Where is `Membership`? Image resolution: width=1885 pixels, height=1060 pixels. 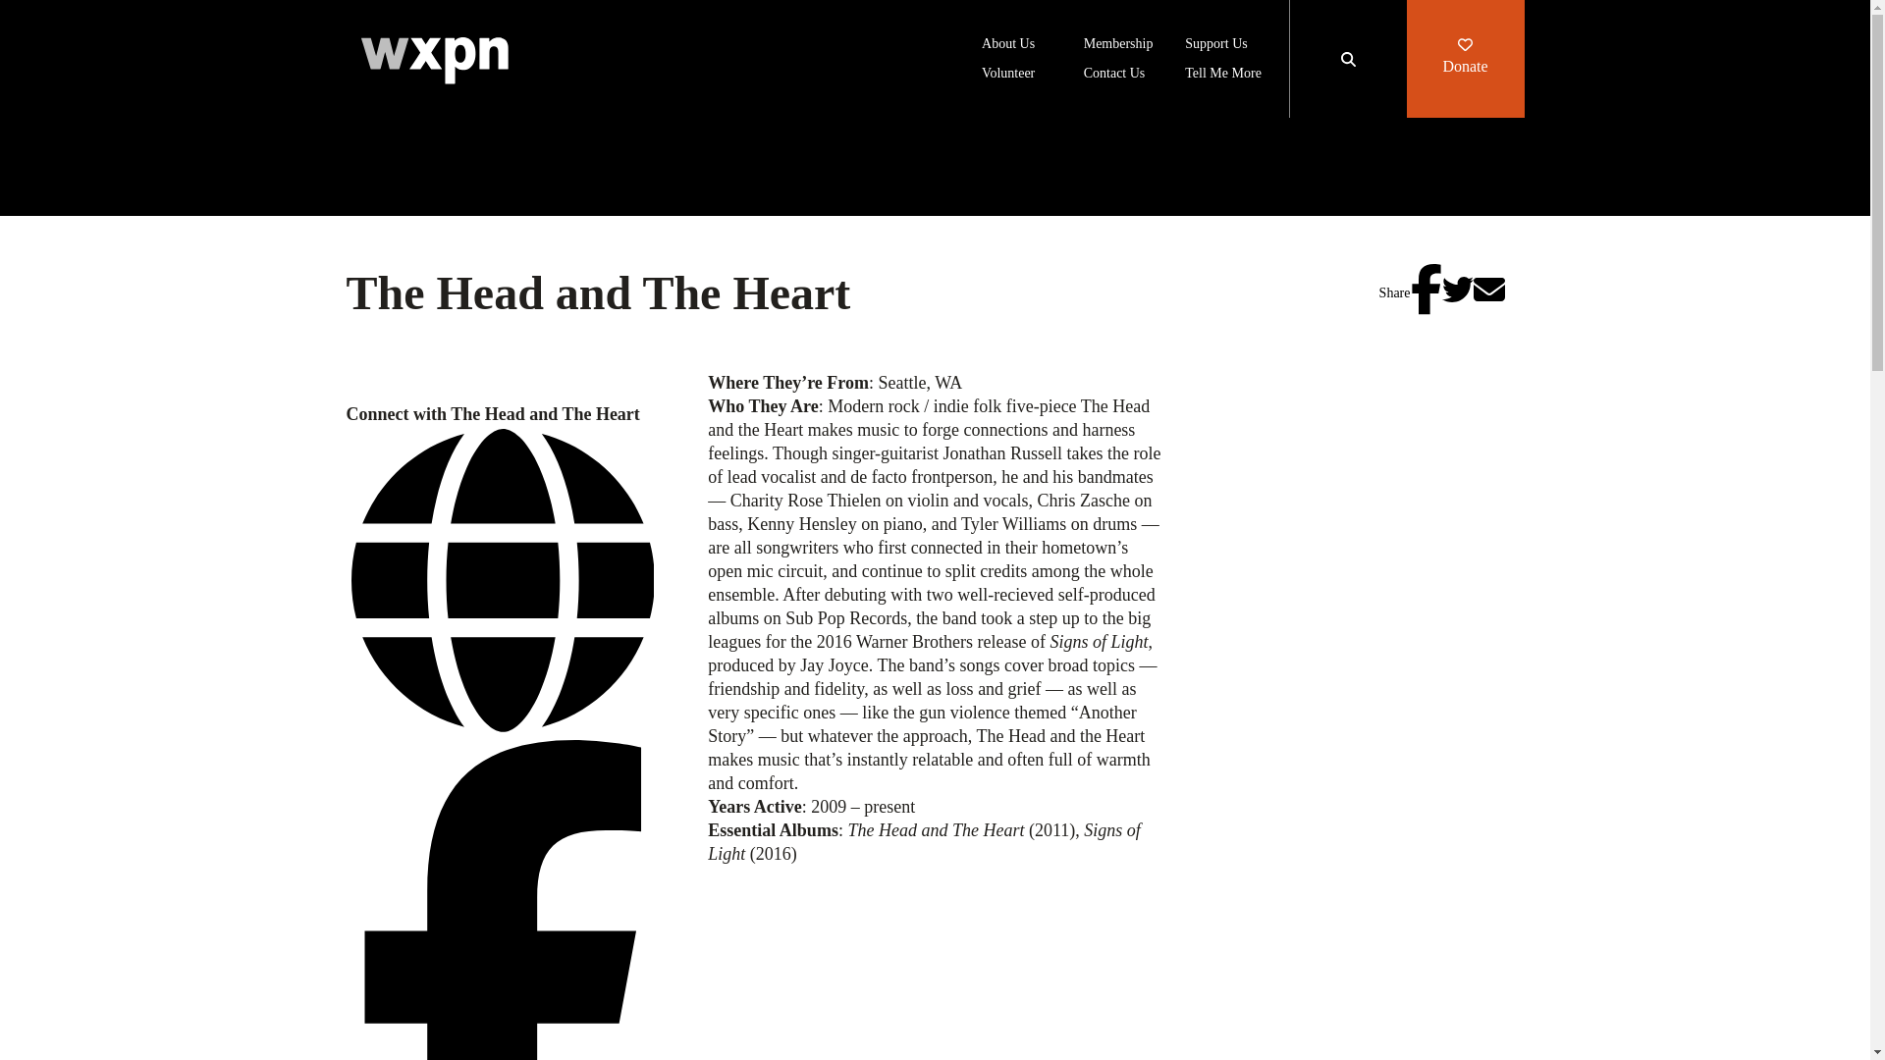 Membership is located at coordinates (1119, 45).